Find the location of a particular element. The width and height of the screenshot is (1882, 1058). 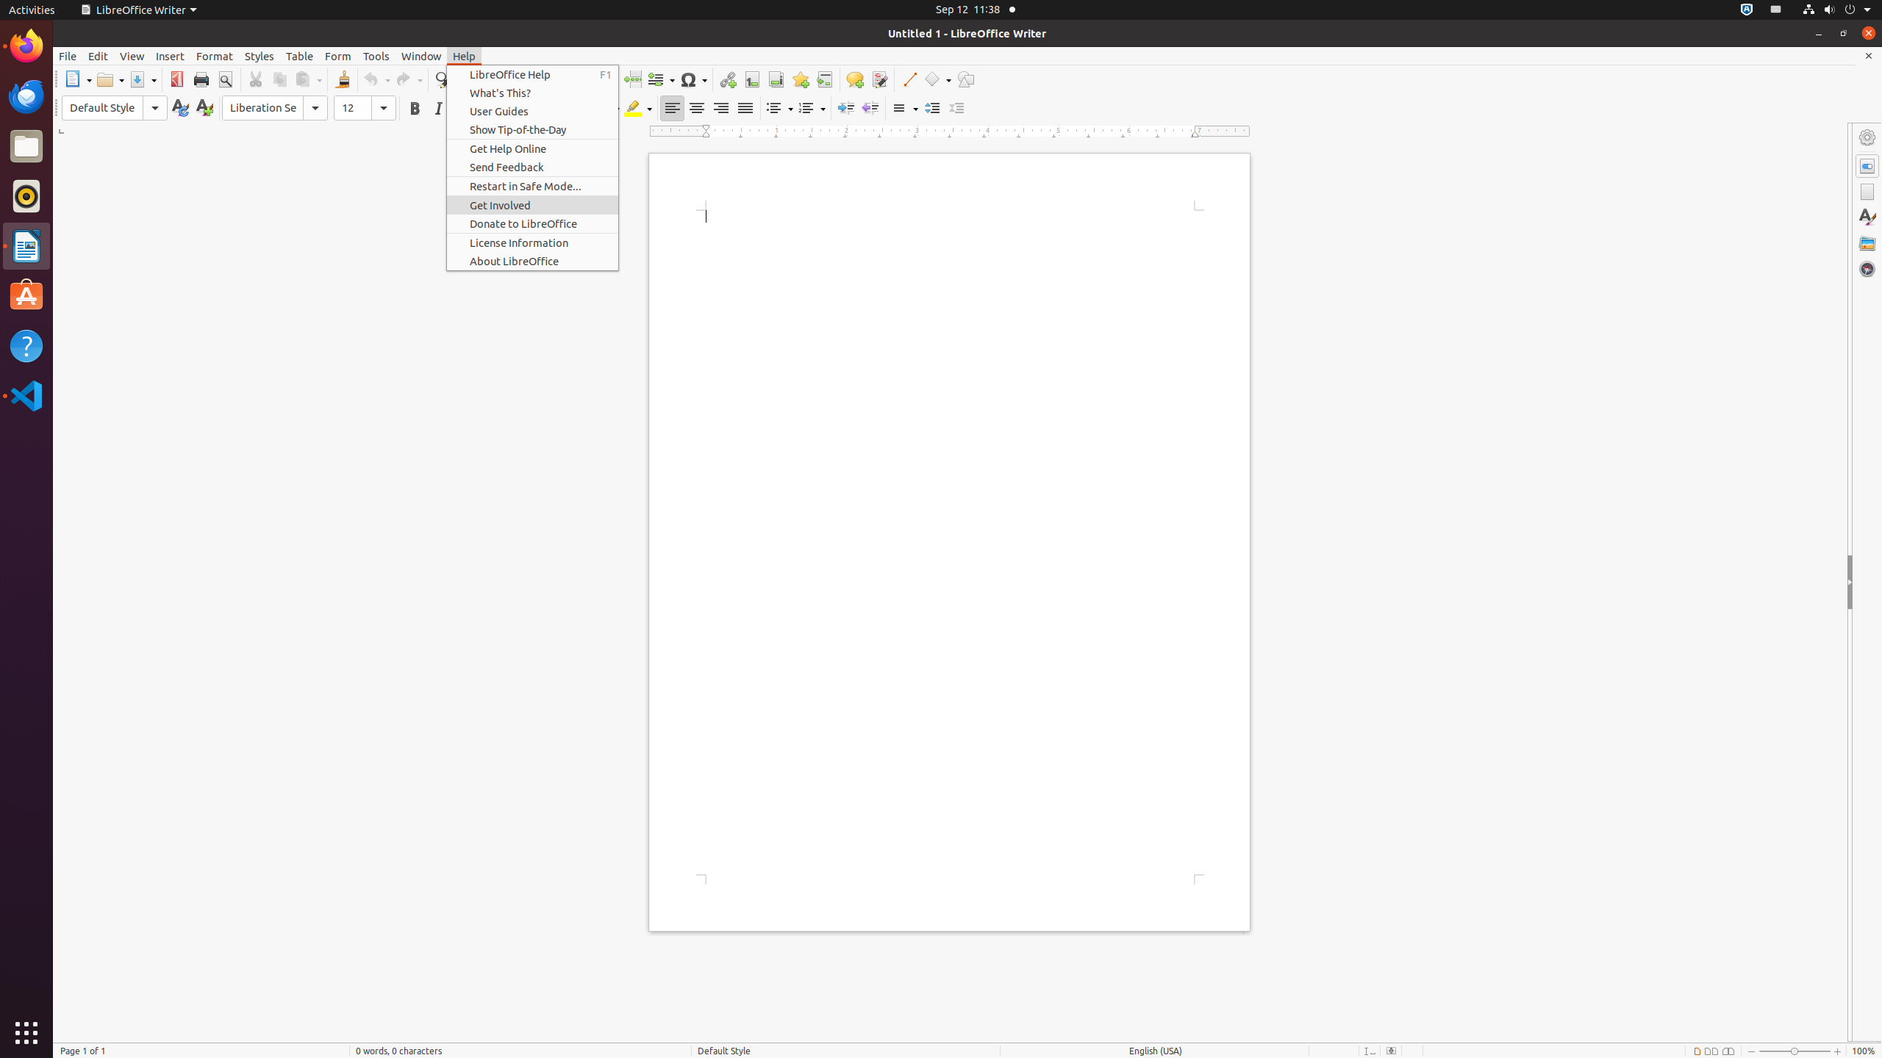

LibreOffice Help is located at coordinates (532, 75).